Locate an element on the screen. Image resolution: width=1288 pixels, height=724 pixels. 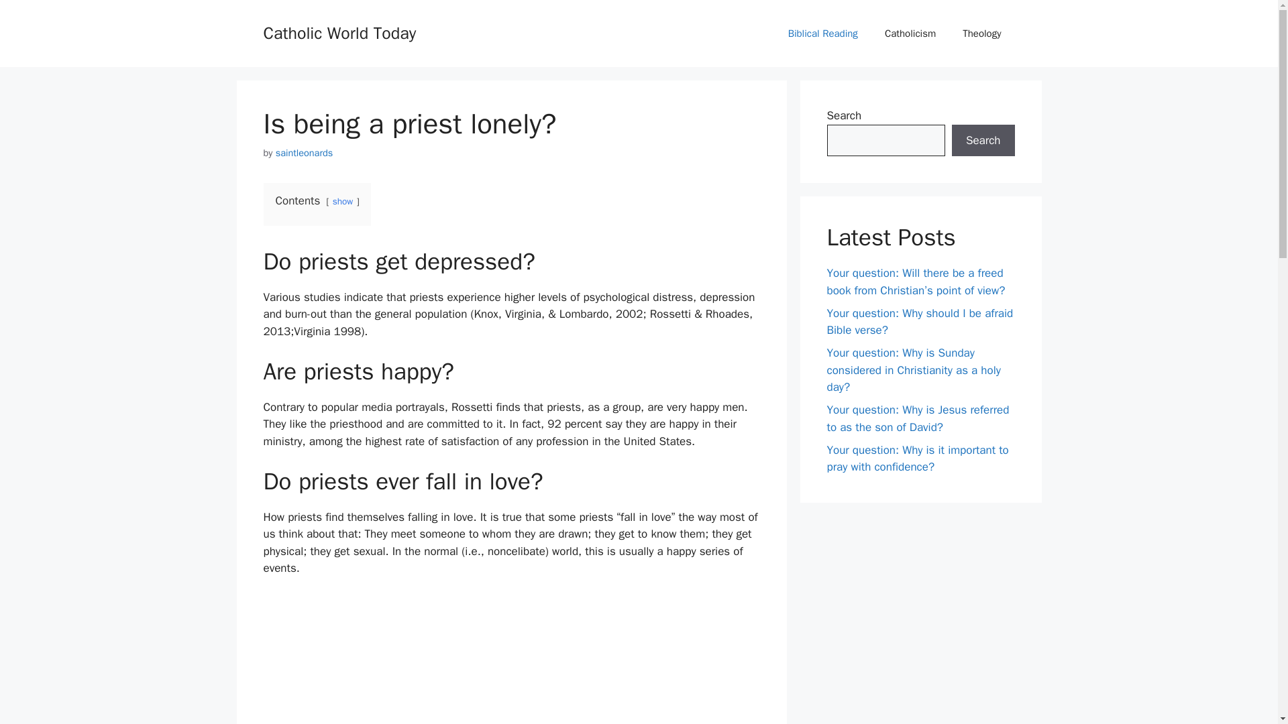
Theology is located at coordinates (982, 34).